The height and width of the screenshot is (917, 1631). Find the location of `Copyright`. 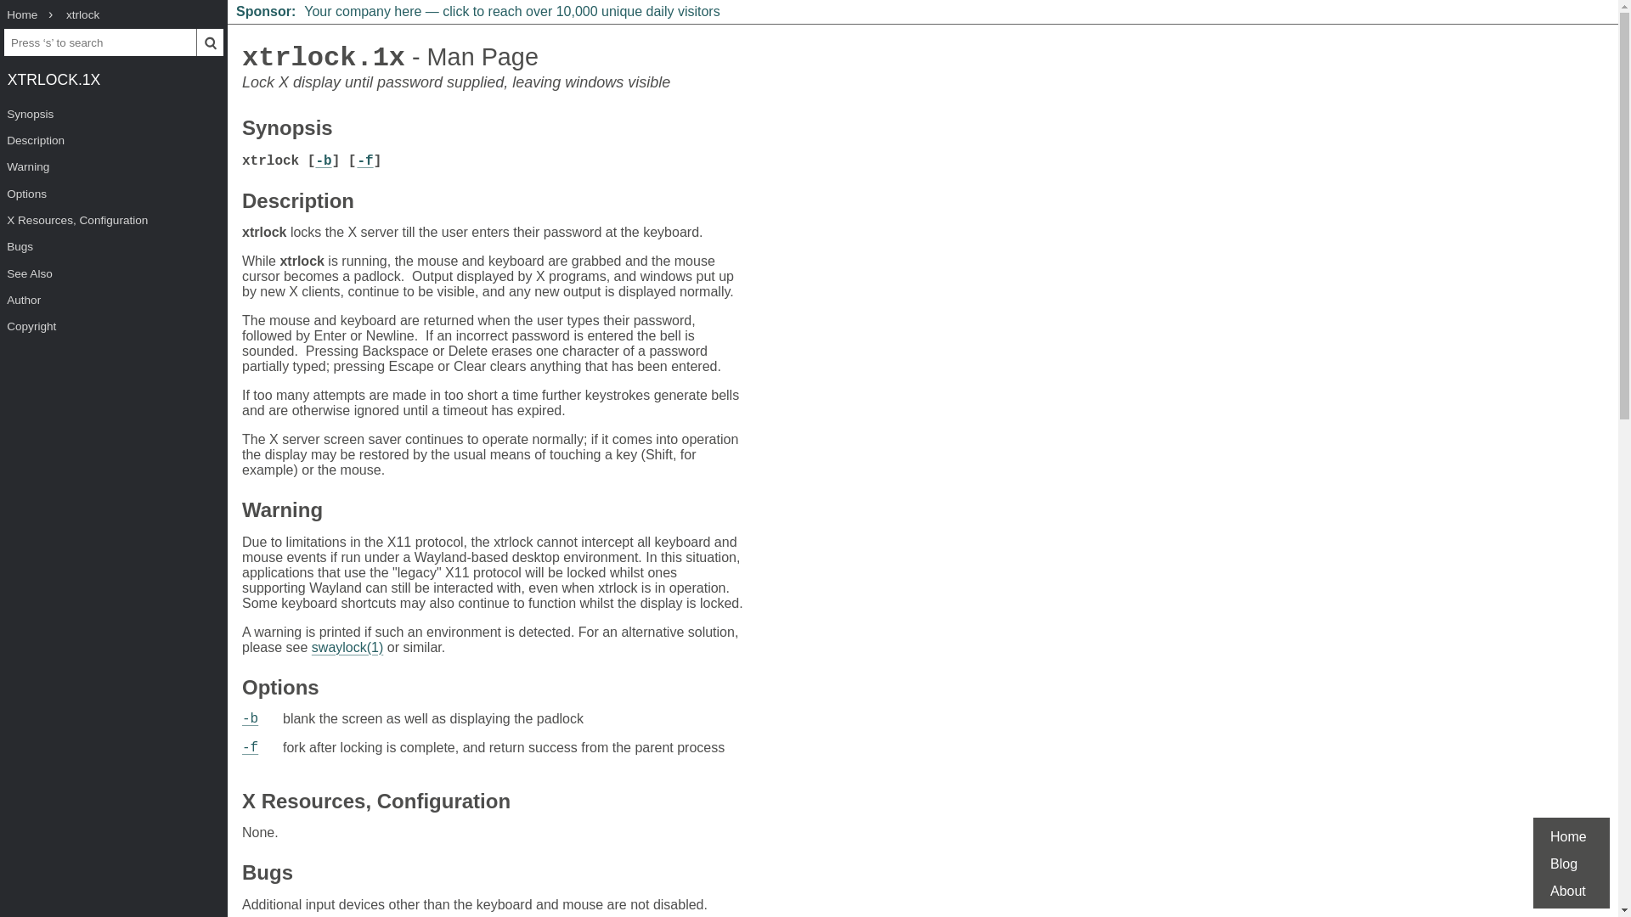

Copyright is located at coordinates (114, 326).